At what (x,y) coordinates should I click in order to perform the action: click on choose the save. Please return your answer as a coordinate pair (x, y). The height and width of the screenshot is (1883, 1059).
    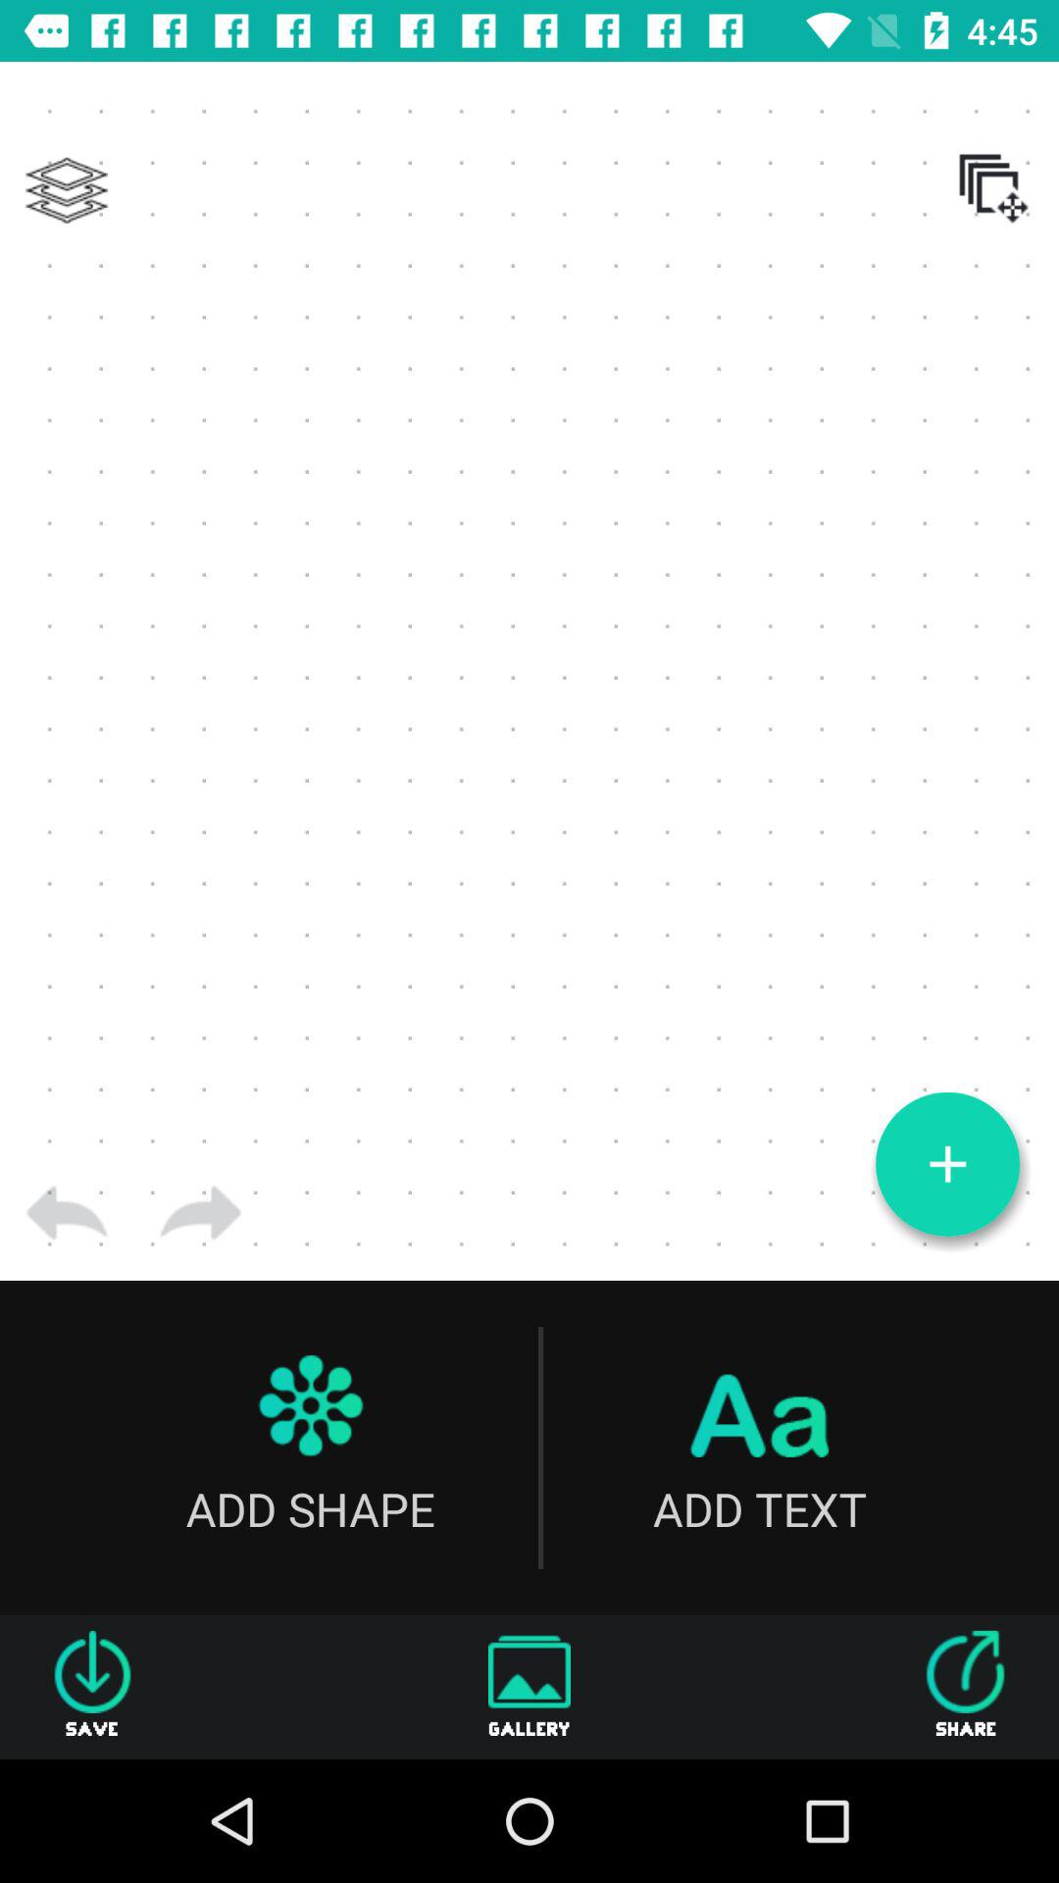
    Looking at the image, I should click on (92, 1687).